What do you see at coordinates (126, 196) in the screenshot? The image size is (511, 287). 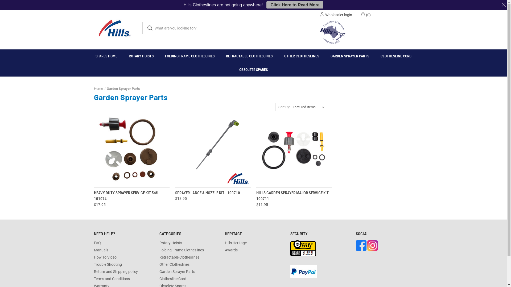 I see `HEAVY DUTY SPRAYER SERVICE KIT 5/8L 101074` at bounding box center [126, 196].